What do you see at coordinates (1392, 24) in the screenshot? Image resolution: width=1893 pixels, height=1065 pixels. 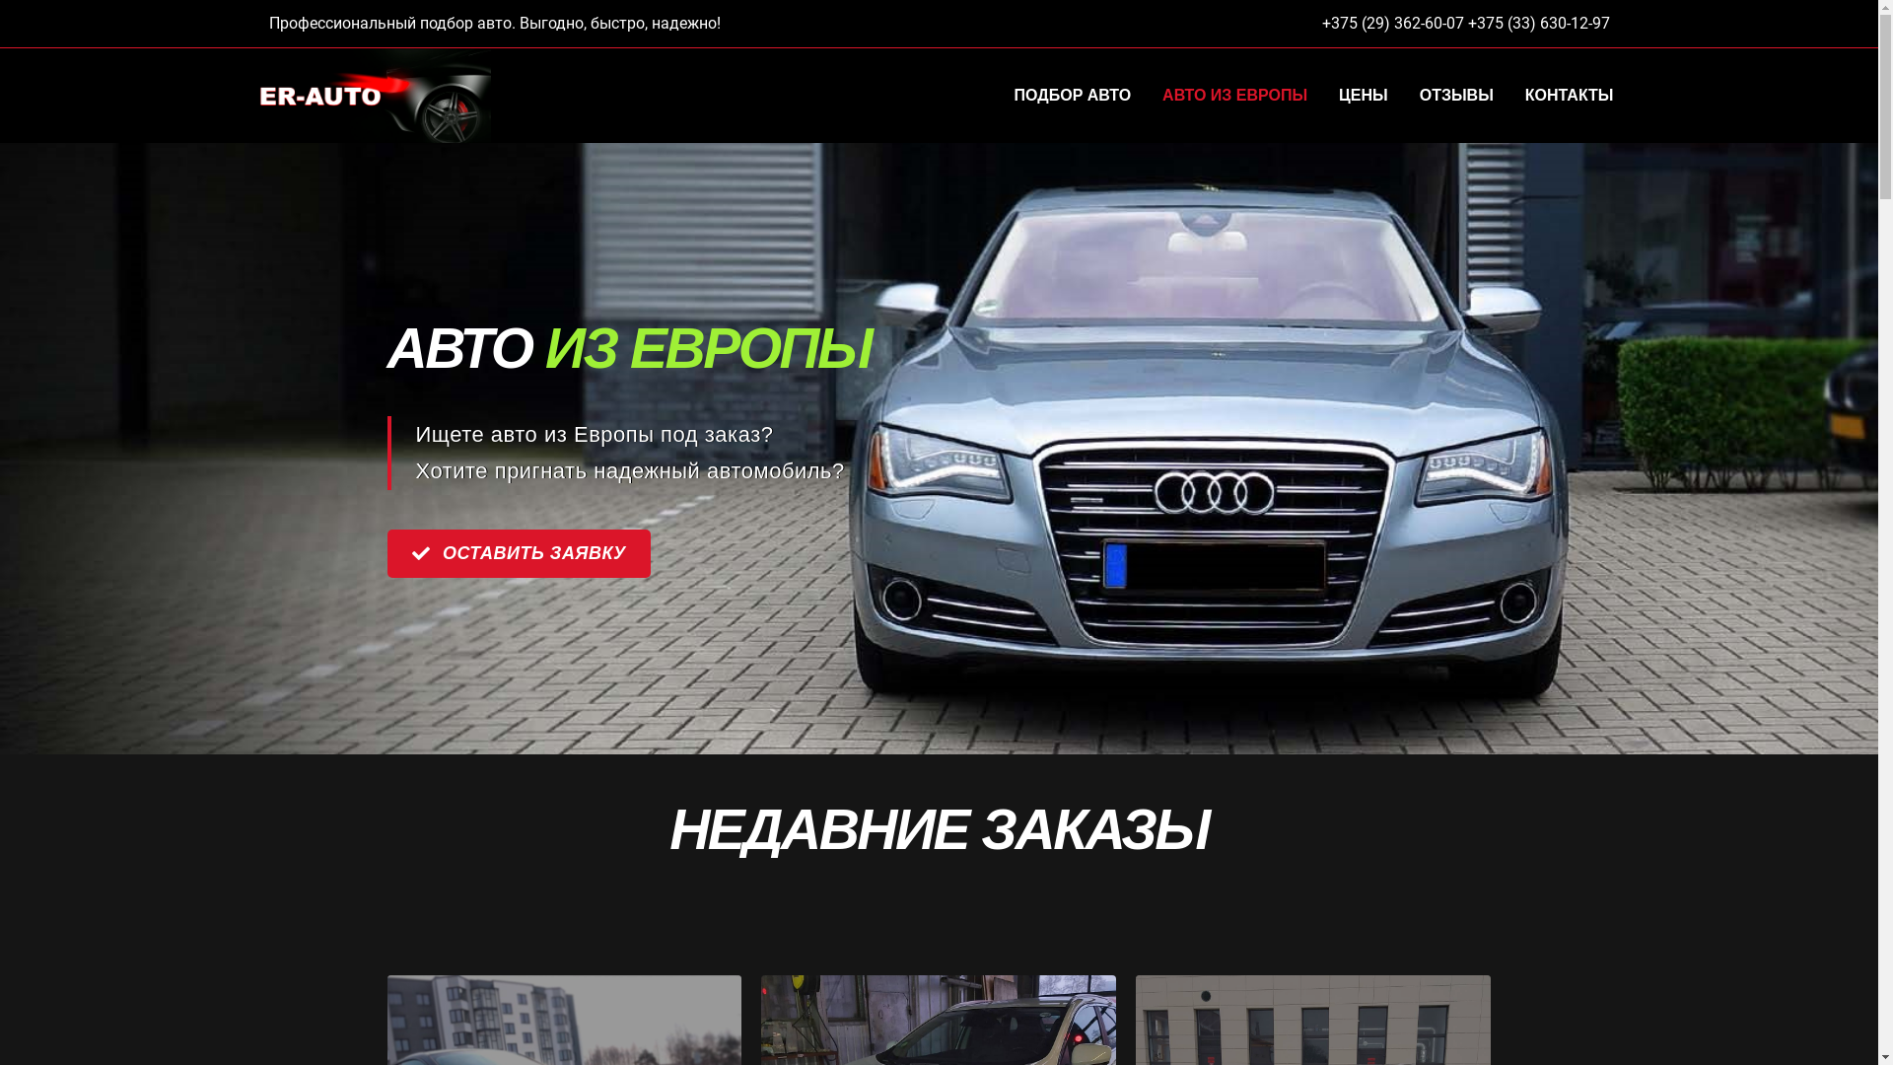 I see `+375 (29) 362-60-07` at bounding box center [1392, 24].